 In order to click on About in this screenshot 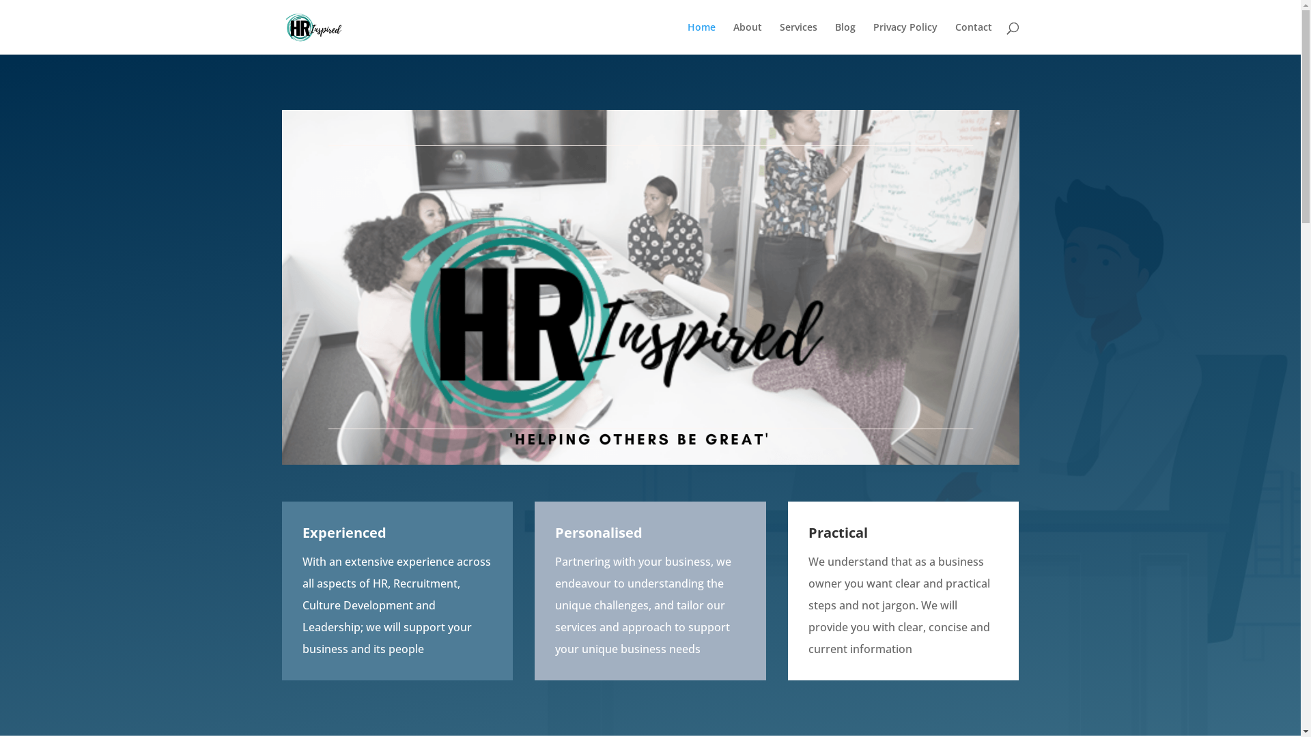, I will do `click(748, 38)`.